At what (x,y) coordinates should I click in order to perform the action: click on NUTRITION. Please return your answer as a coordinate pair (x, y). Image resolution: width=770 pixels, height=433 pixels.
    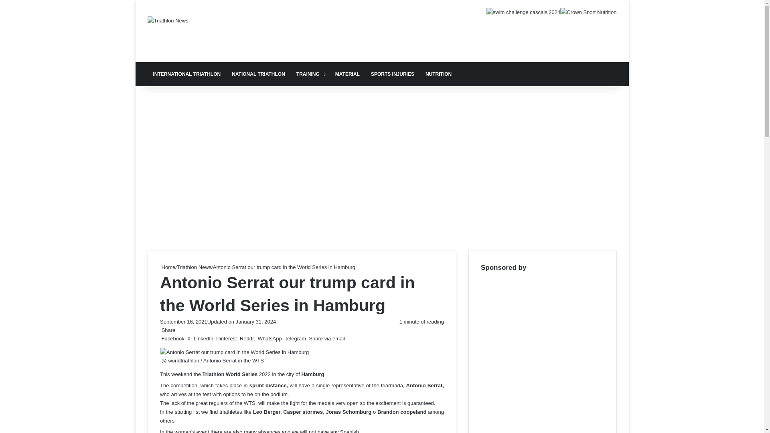
    Looking at the image, I should click on (438, 74).